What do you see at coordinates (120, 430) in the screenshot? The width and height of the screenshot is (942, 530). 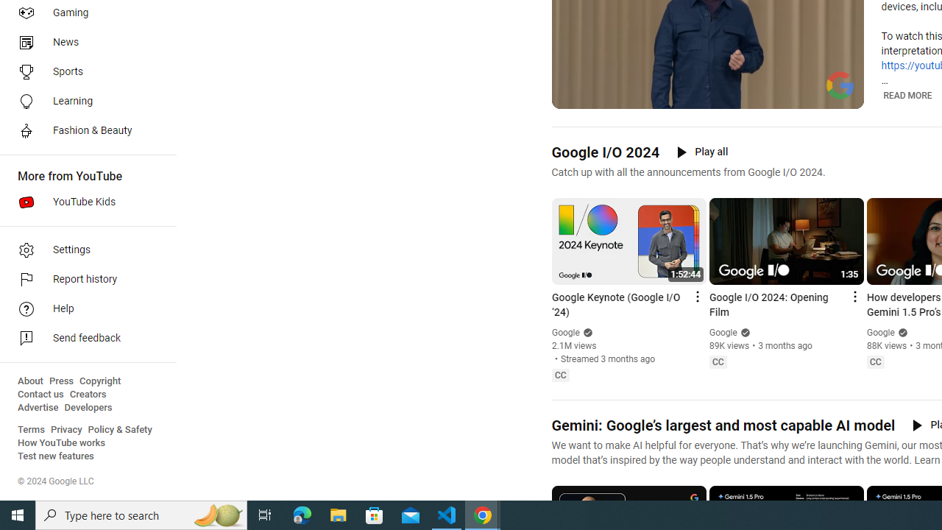 I see `Policy & Safety` at bounding box center [120, 430].